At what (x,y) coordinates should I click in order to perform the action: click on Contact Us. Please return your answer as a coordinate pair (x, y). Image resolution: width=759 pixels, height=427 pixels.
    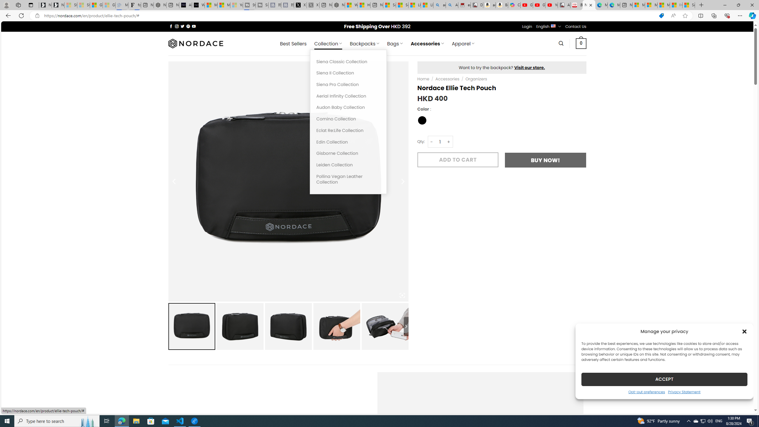
    Looking at the image, I should click on (576, 27).